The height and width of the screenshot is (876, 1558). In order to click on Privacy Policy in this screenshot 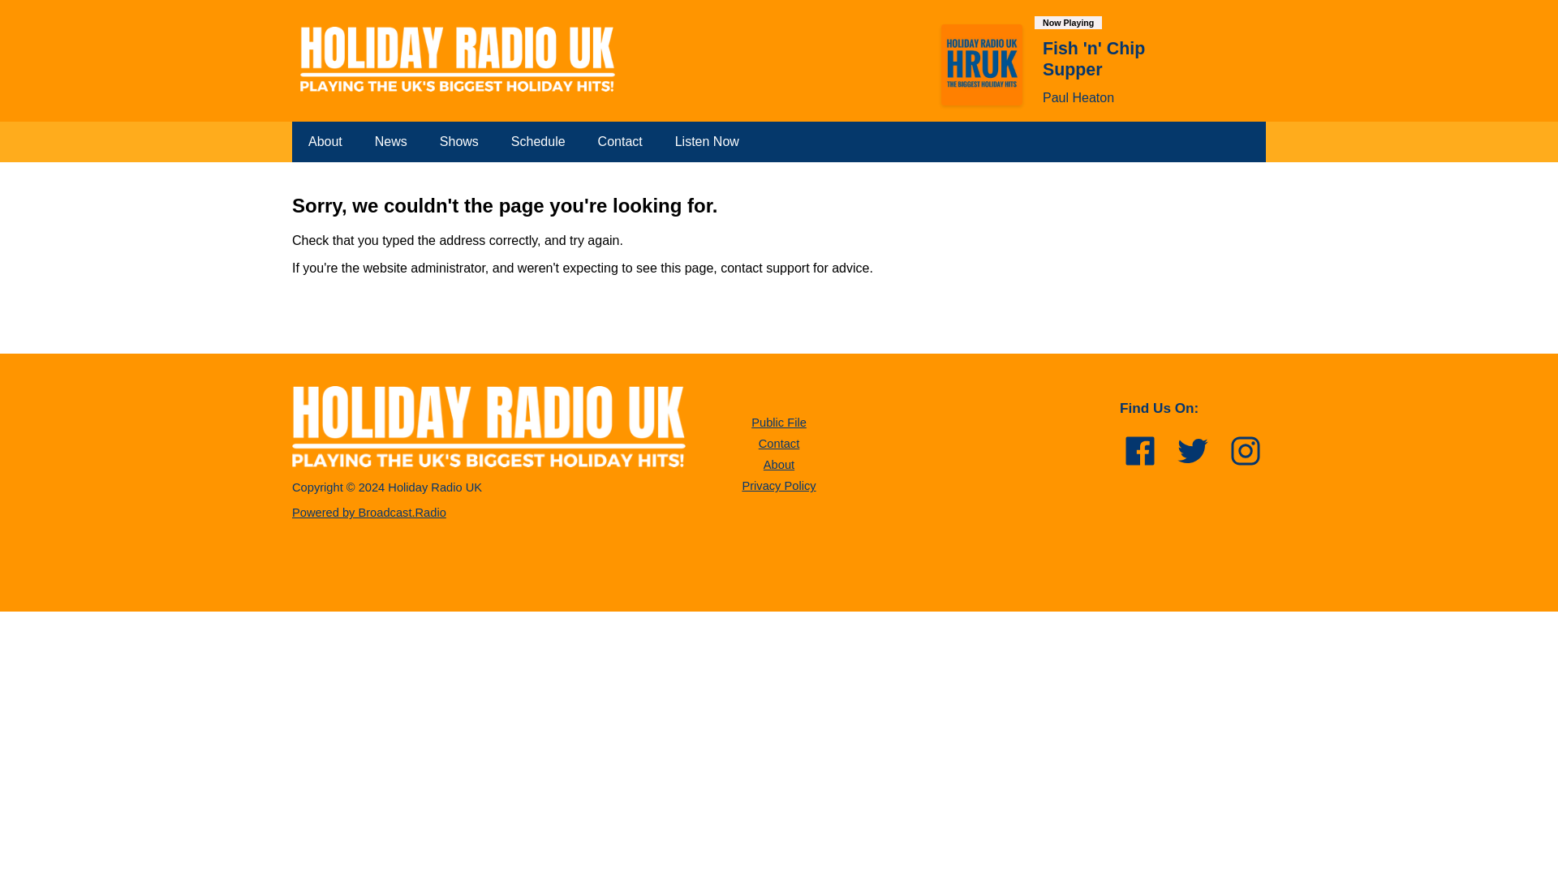, I will do `click(777, 485)`.